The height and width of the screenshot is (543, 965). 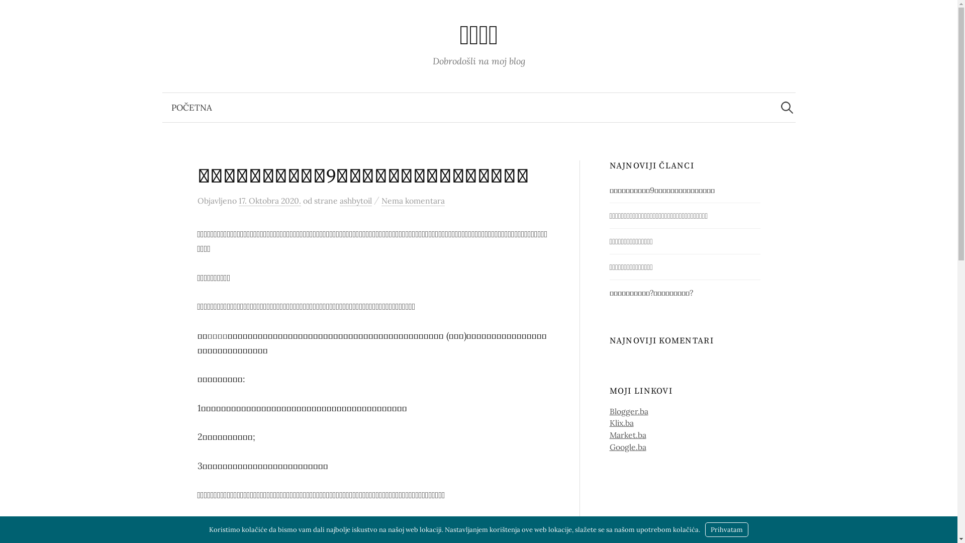 I want to click on Prihvatam, so click(x=727, y=530).